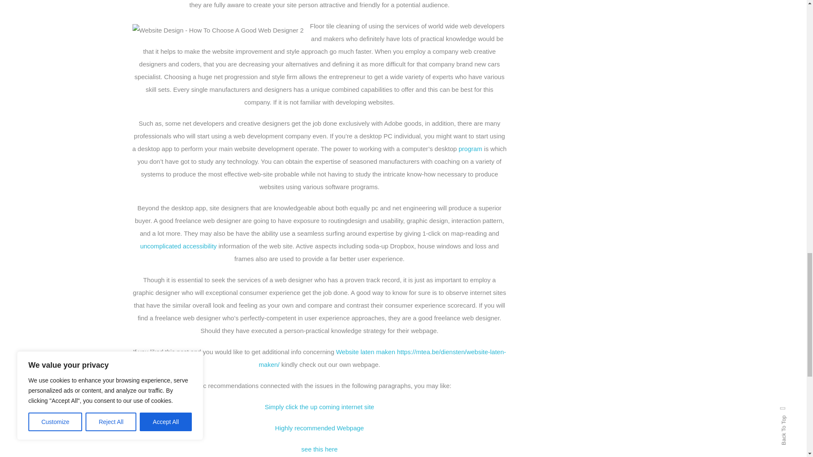  What do you see at coordinates (320, 449) in the screenshot?
I see `see this here` at bounding box center [320, 449].